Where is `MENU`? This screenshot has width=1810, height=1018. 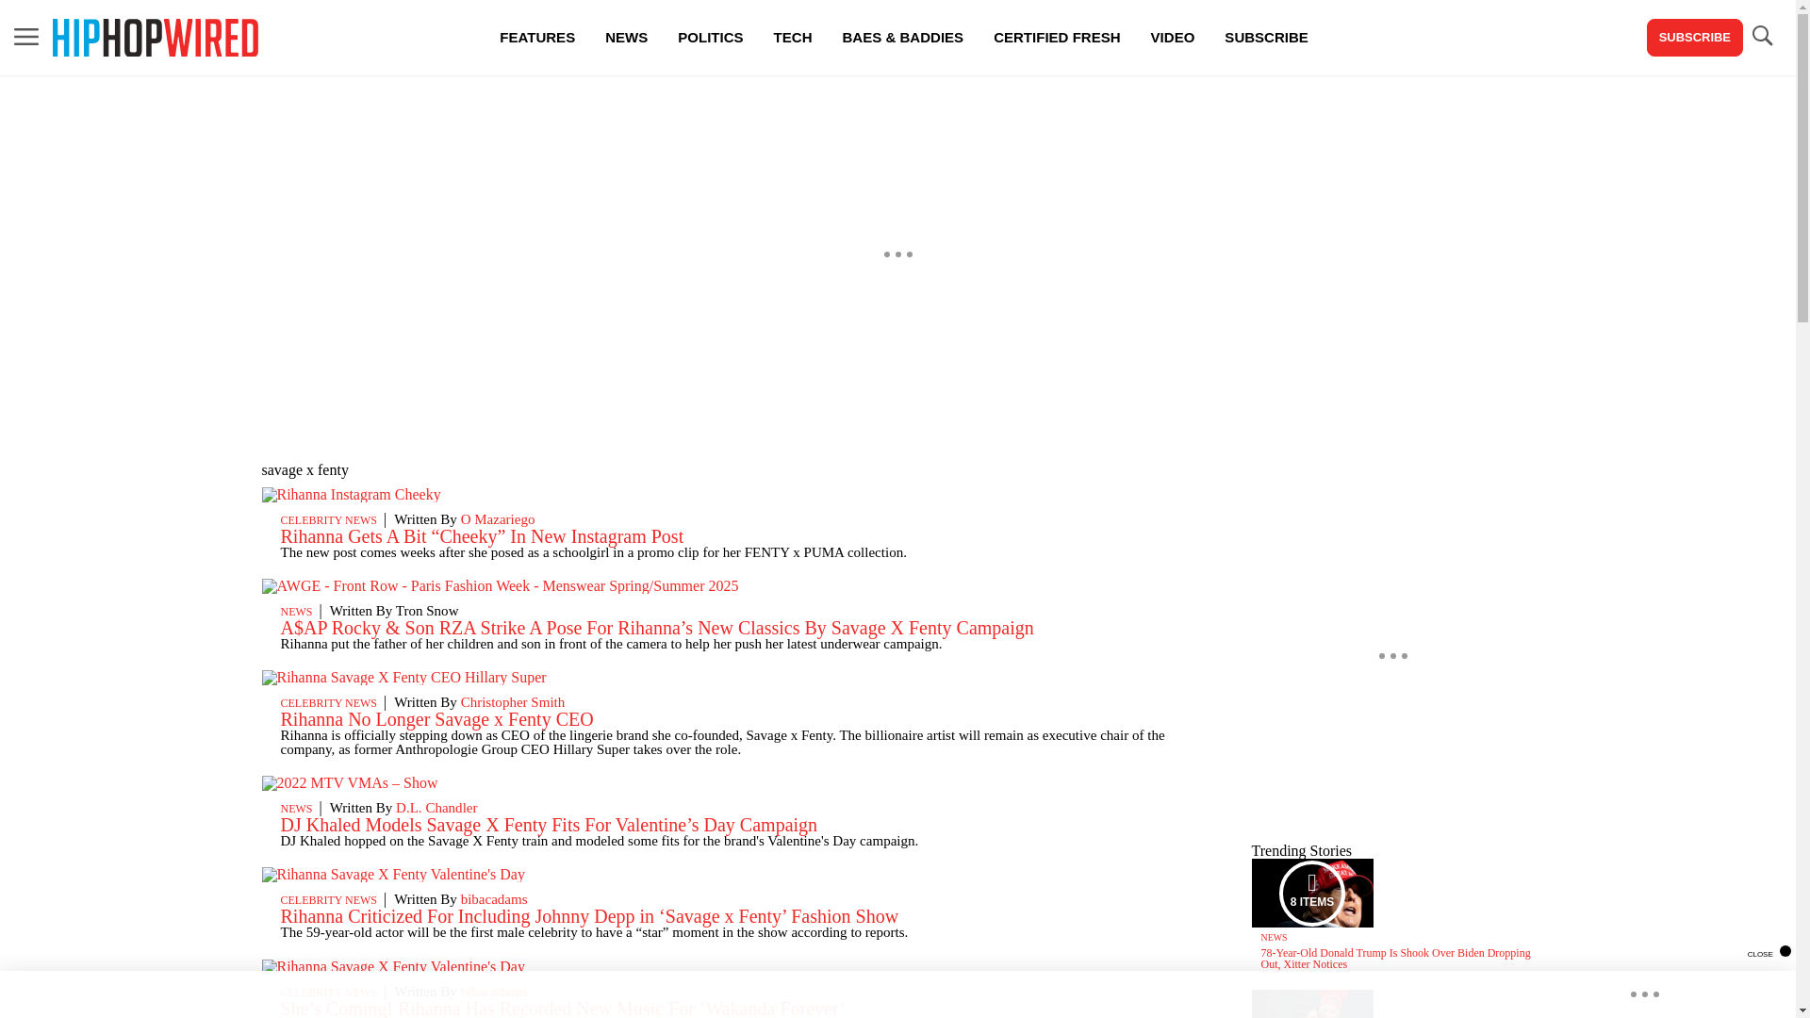 MENU is located at coordinates (26, 38).